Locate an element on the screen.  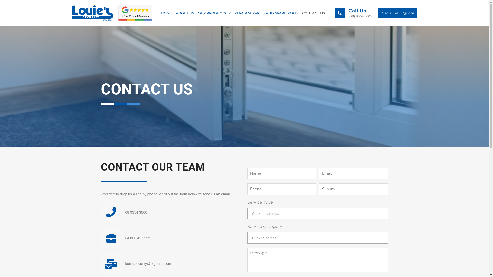
Get a FREE Quote is located at coordinates (398, 13).